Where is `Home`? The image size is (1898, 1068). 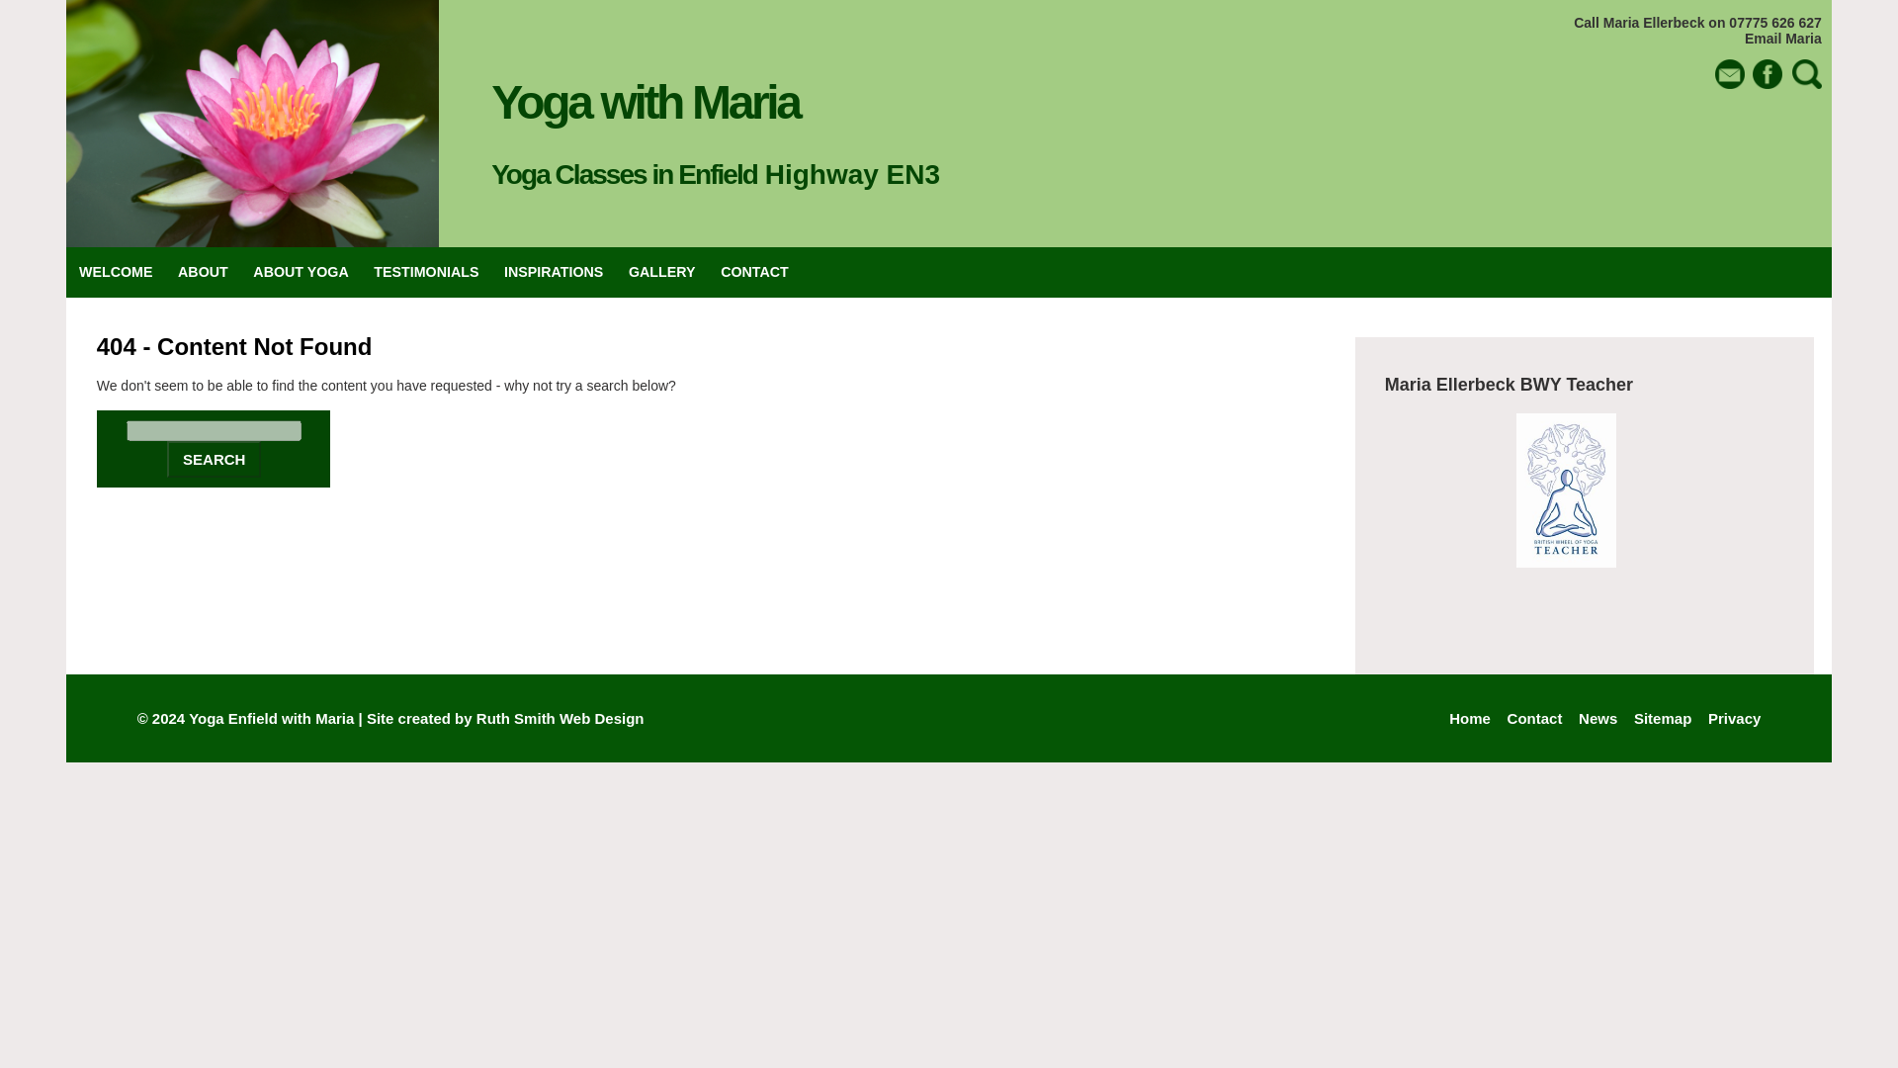
Home is located at coordinates (1469, 718).